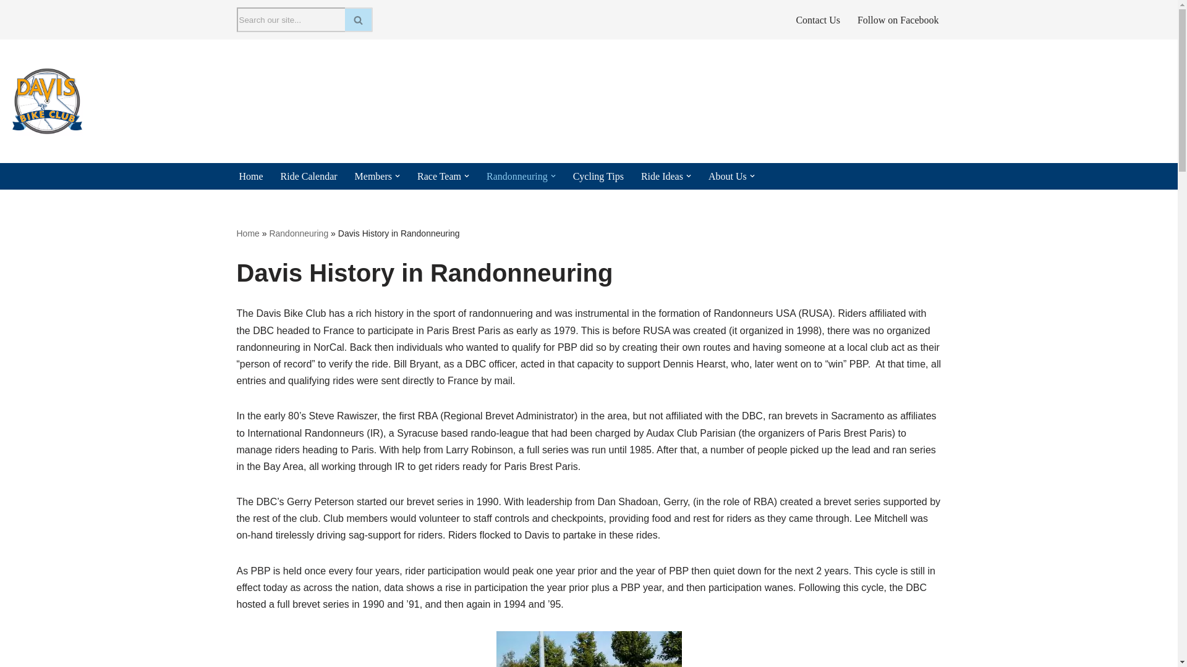 The height and width of the screenshot is (667, 1187). Describe the element at coordinates (9, 26) in the screenshot. I see `Skip to content` at that location.